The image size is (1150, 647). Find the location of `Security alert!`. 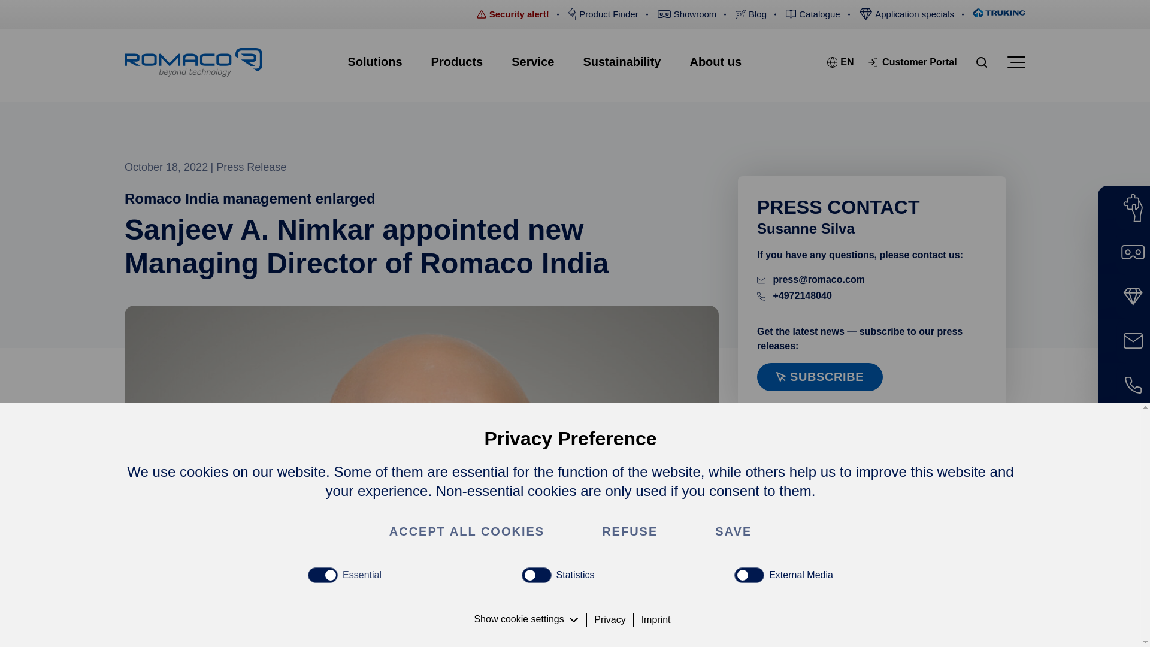

Security alert! is located at coordinates (513, 14).